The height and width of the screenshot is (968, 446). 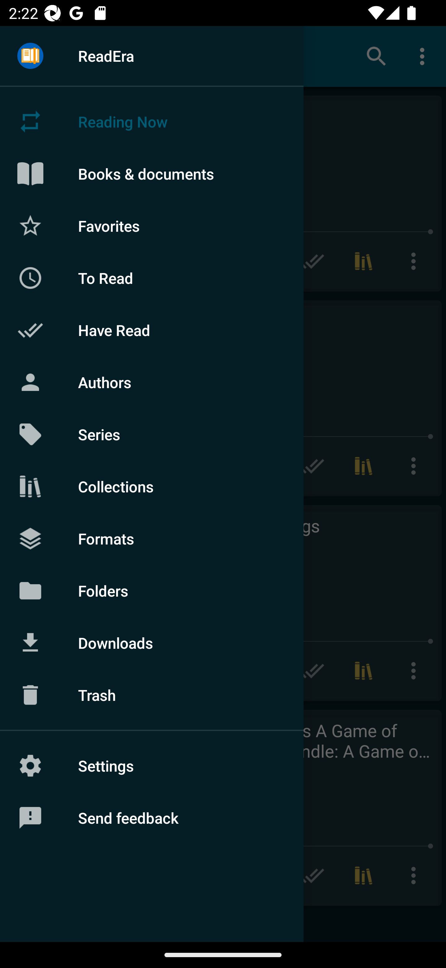 I want to click on Search books & documents, so click(x=377, y=56).